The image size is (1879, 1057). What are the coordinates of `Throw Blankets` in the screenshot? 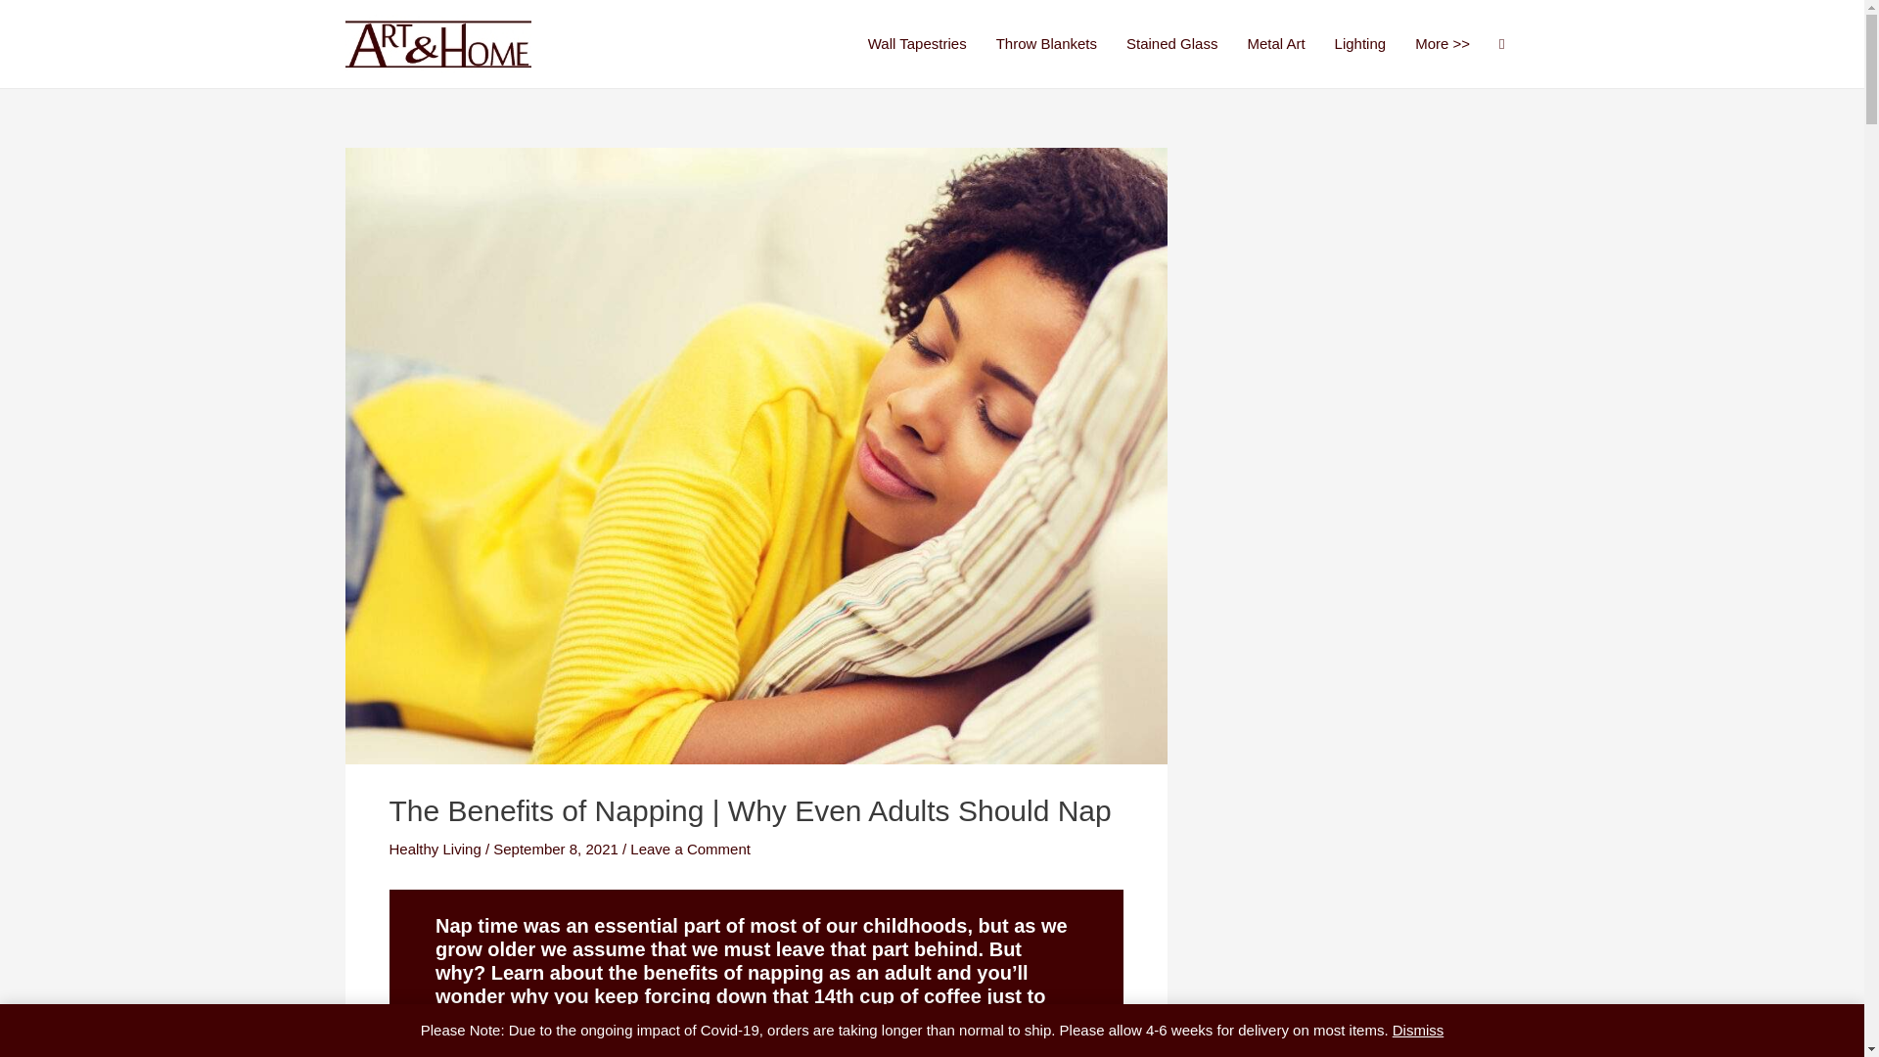 It's located at (1046, 44).